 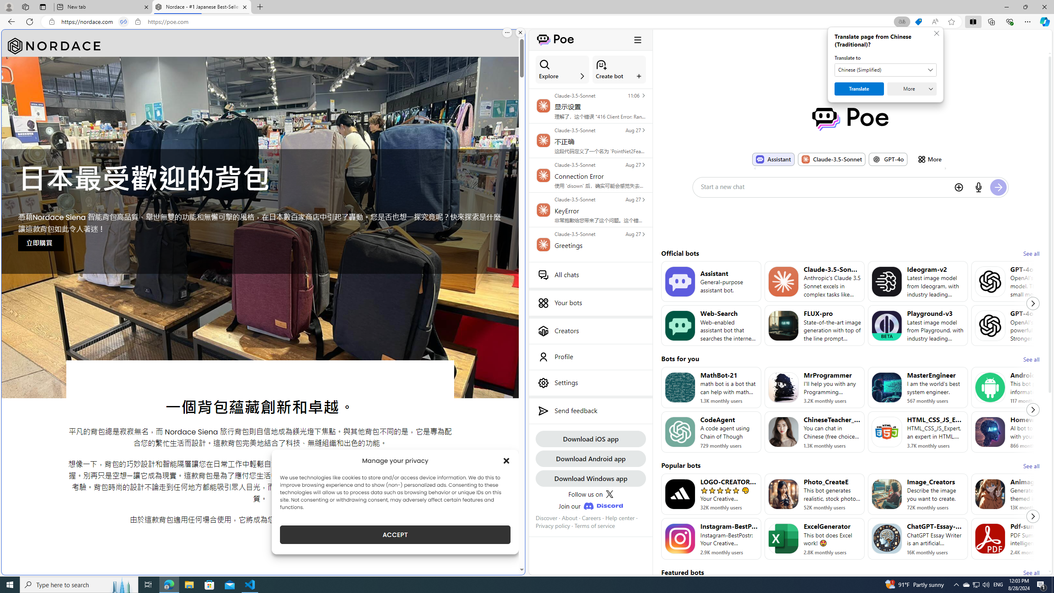 I want to click on Download Windows app, so click(x=590, y=478).